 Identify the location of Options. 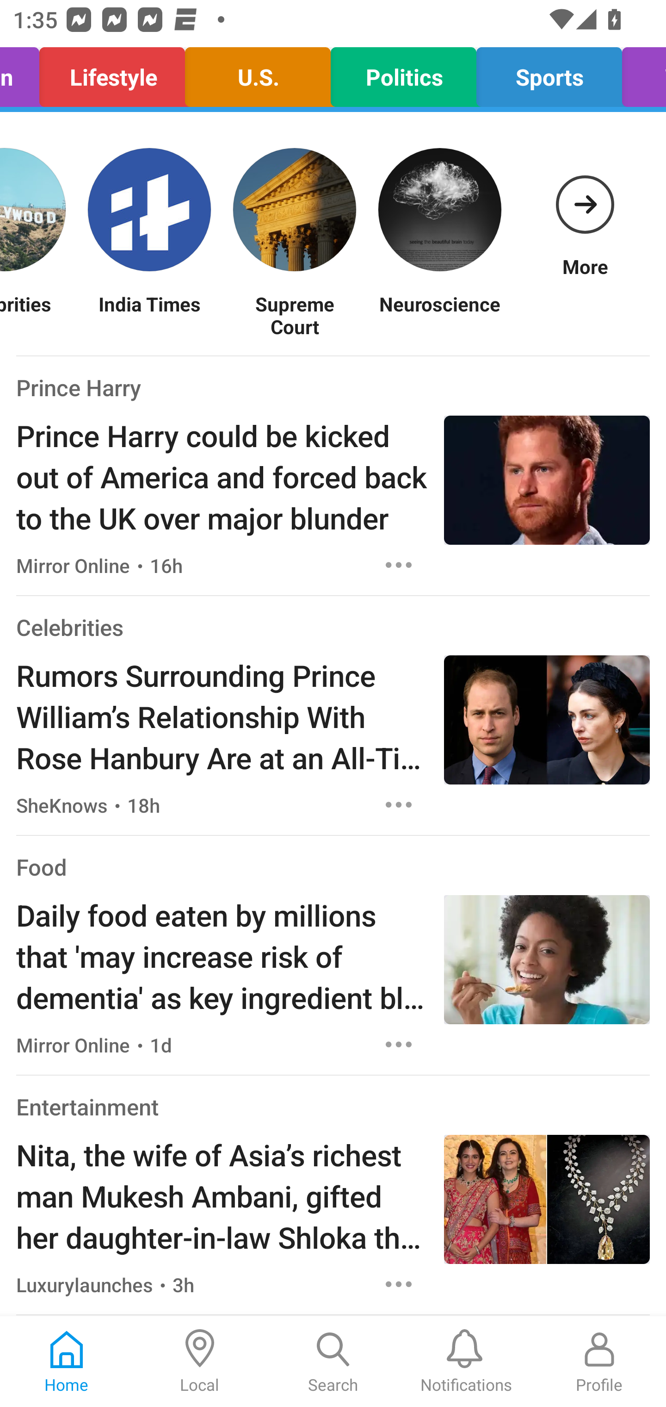
(399, 1045).